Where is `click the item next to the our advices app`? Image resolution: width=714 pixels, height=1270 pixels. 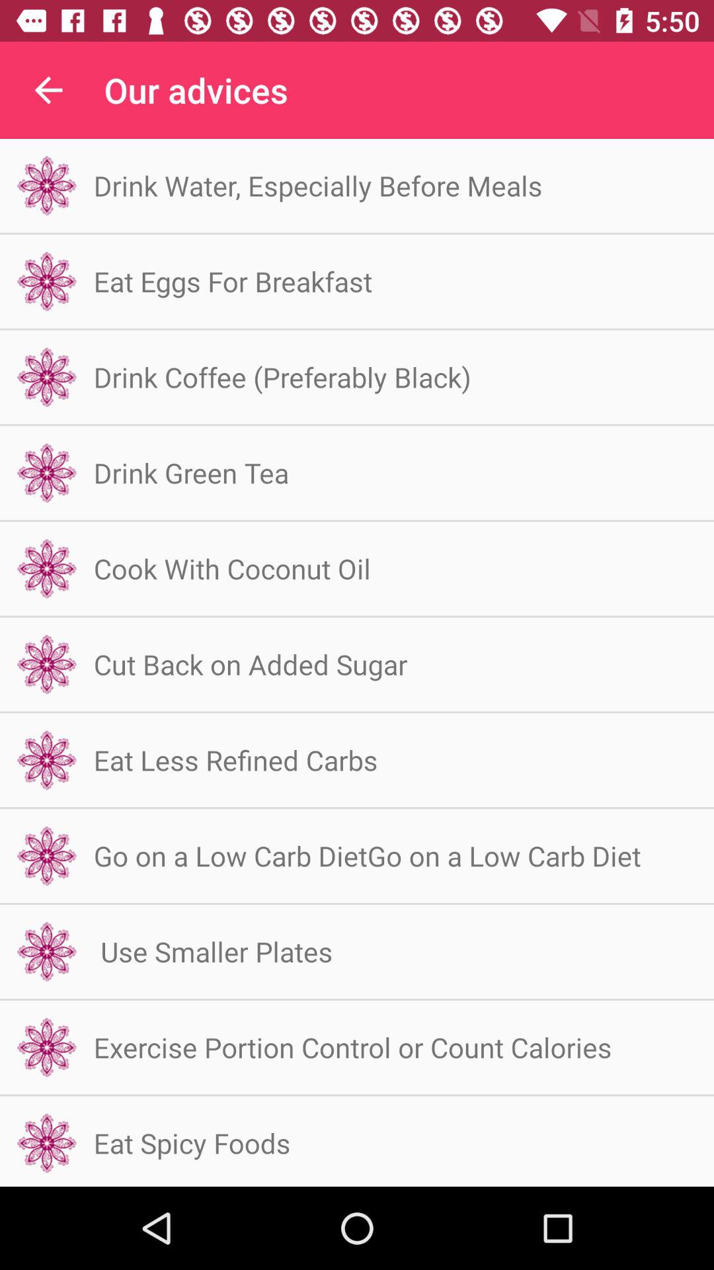 click the item next to the our advices app is located at coordinates (48, 90).